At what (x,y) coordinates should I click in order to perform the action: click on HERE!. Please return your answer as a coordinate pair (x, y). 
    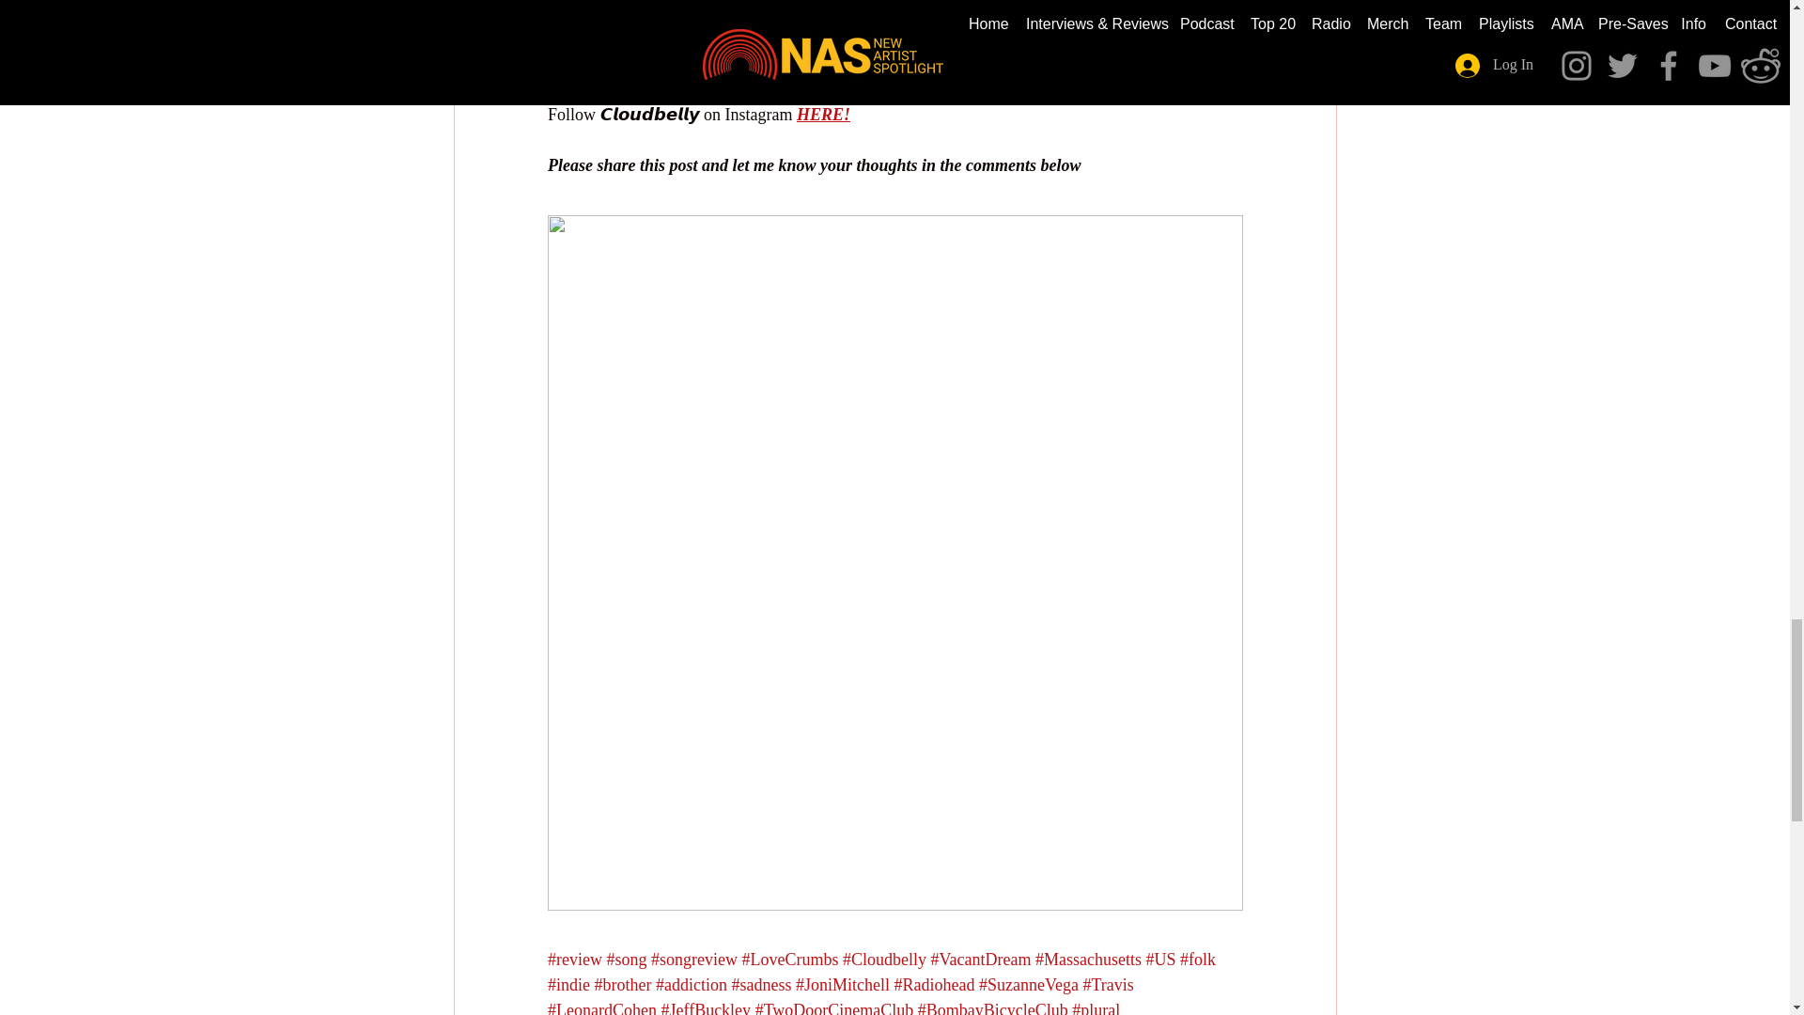
    Looking at the image, I should click on (1099, 13).